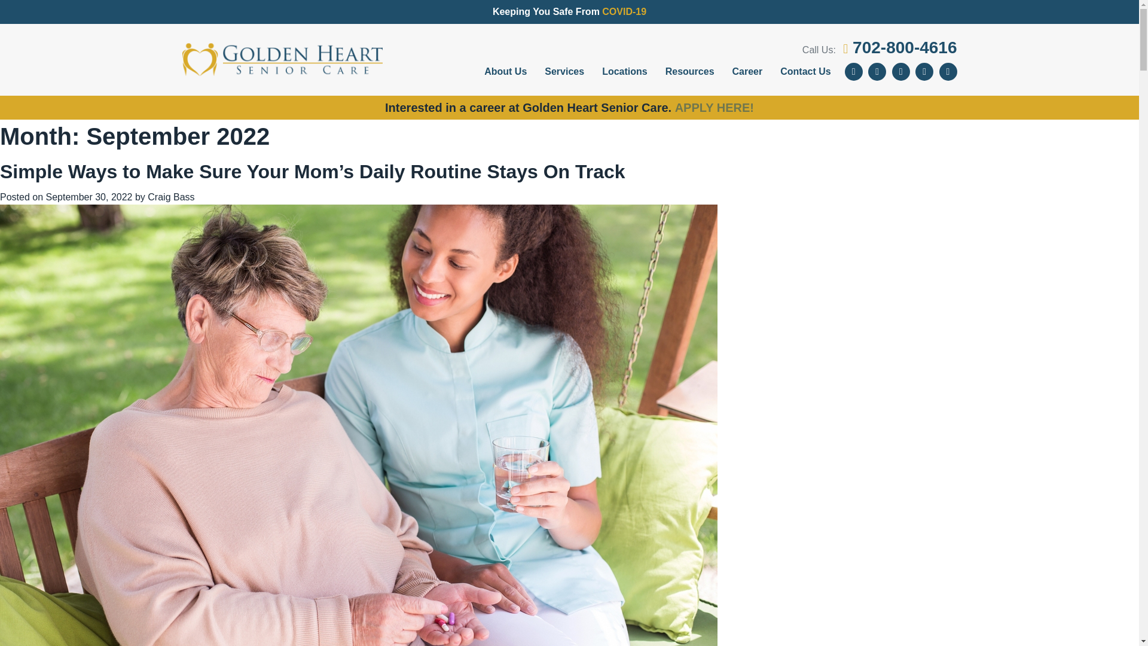 Image resolution: width=1148 pixels, height=646 pixels. I want to click on September 30, 2022, so click(88, 197).